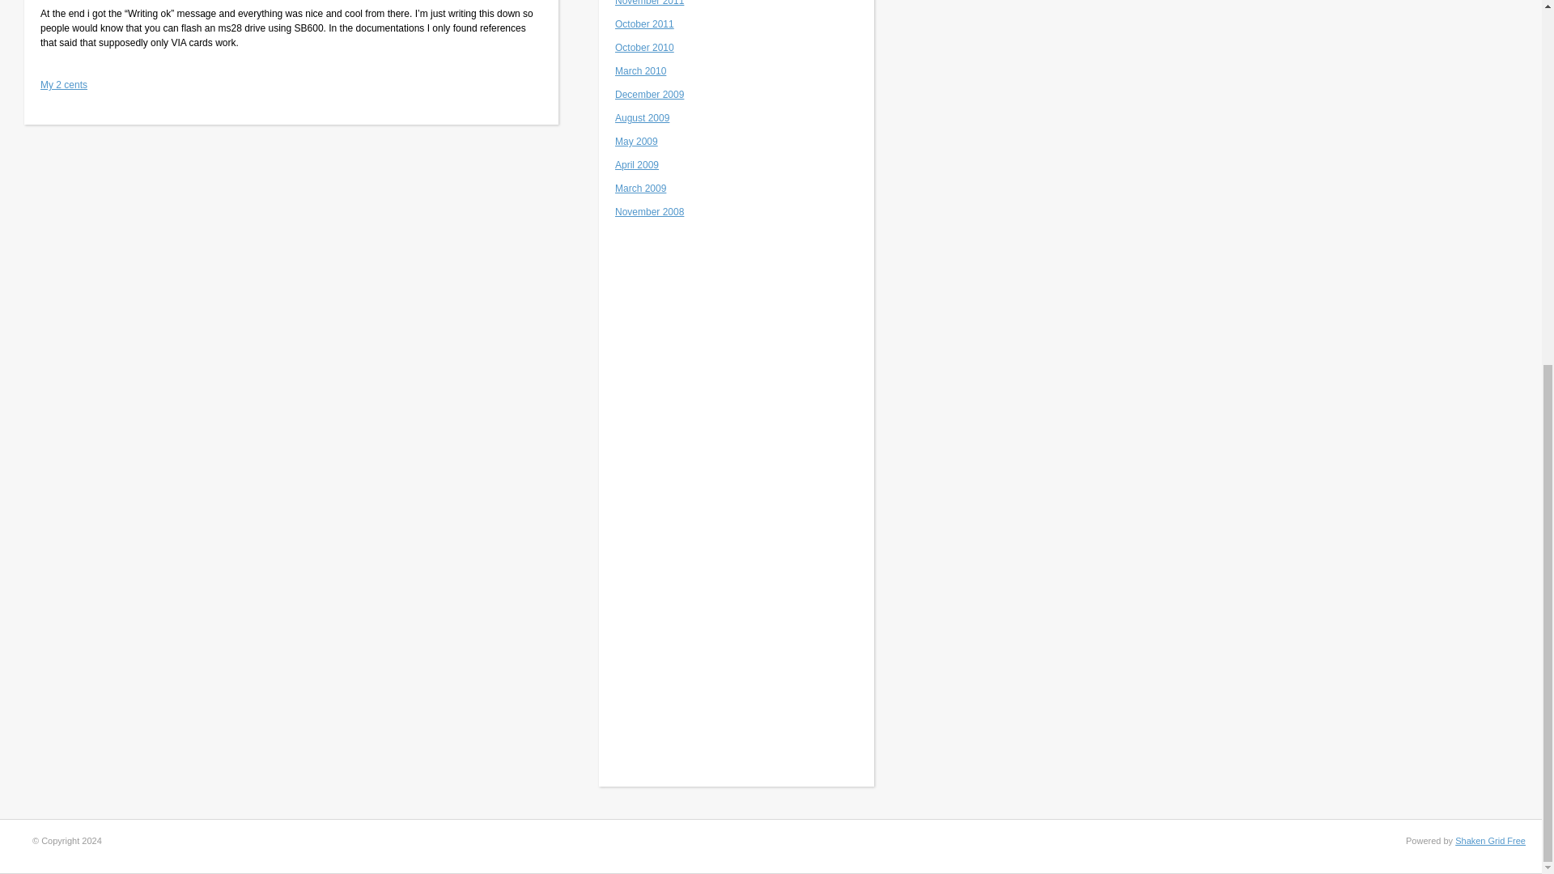 This screenshot has width=1554, height=874. What do you see at coordinates (644, 23) in the screenshot?
I see `October 2011` at bounding box center [644, 23].